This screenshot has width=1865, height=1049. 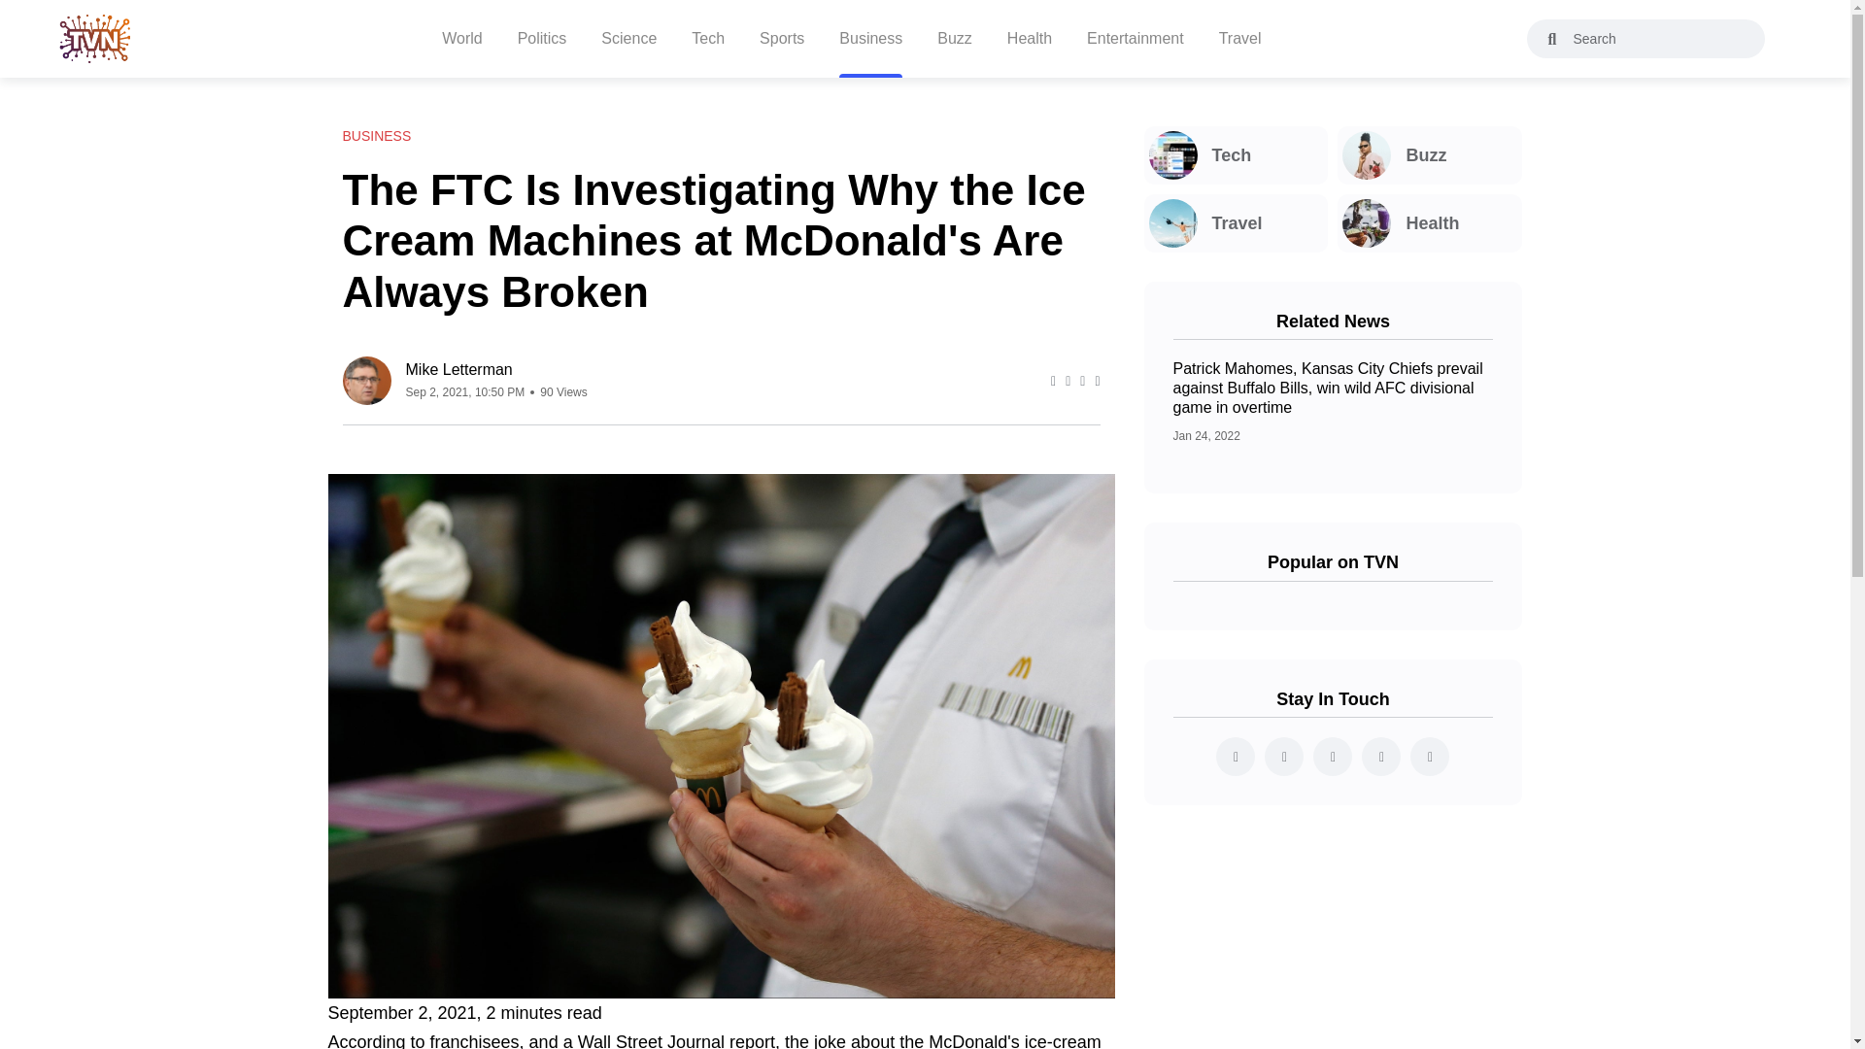 I want to click on BUSINESS, so click(x=375, y=136).